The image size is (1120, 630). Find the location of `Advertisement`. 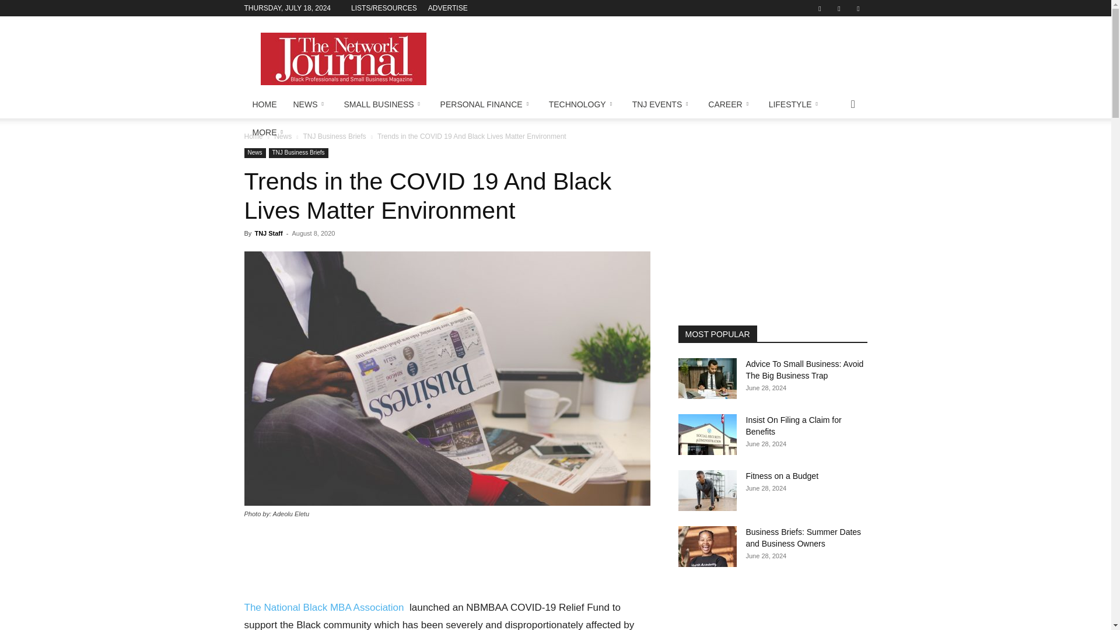

Advertisement is located at coordinates (654, 58).